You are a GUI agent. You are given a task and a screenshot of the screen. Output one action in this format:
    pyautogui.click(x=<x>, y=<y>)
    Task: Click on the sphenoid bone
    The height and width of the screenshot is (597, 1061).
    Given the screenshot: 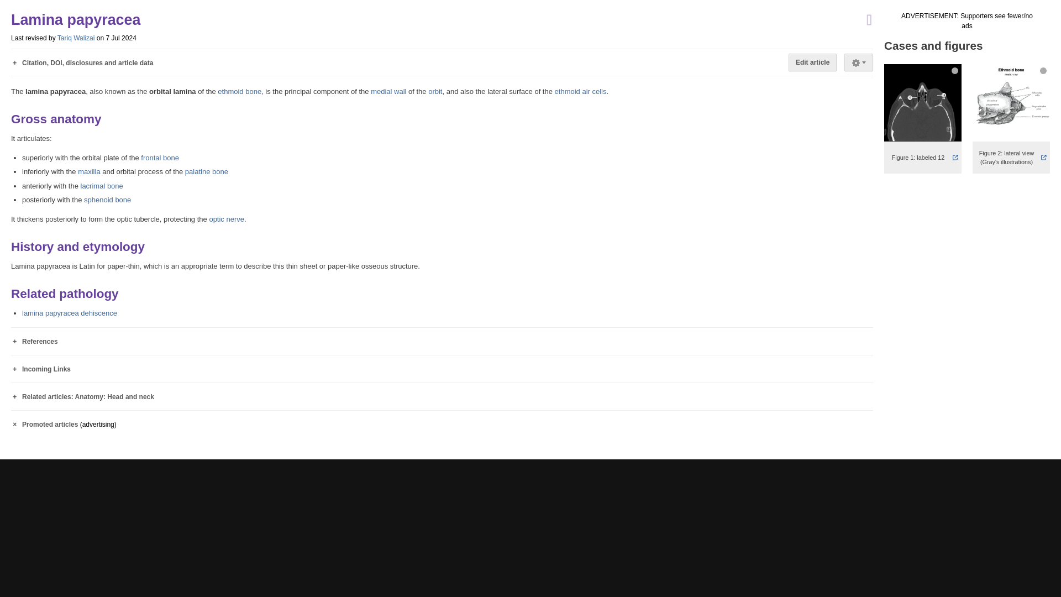 What is the action you would take?
    pyautogui.click(x=107, y=200)
    